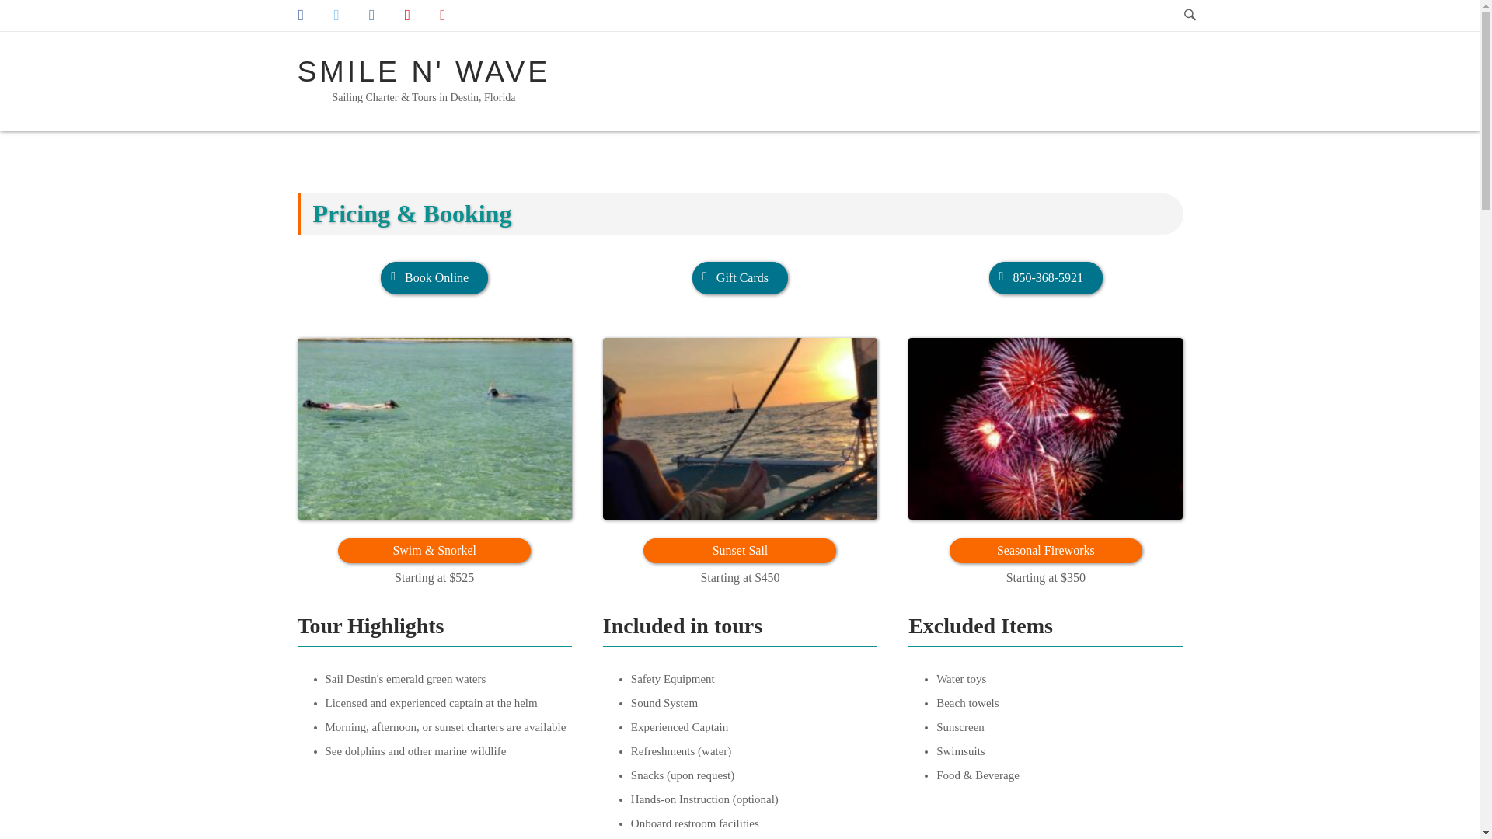 This screenshot has width=1492, height=839. What do you see at coordinates (739, 550) in the screenshot?
I see `Sunset Sail` at bounding box center [739, 550].